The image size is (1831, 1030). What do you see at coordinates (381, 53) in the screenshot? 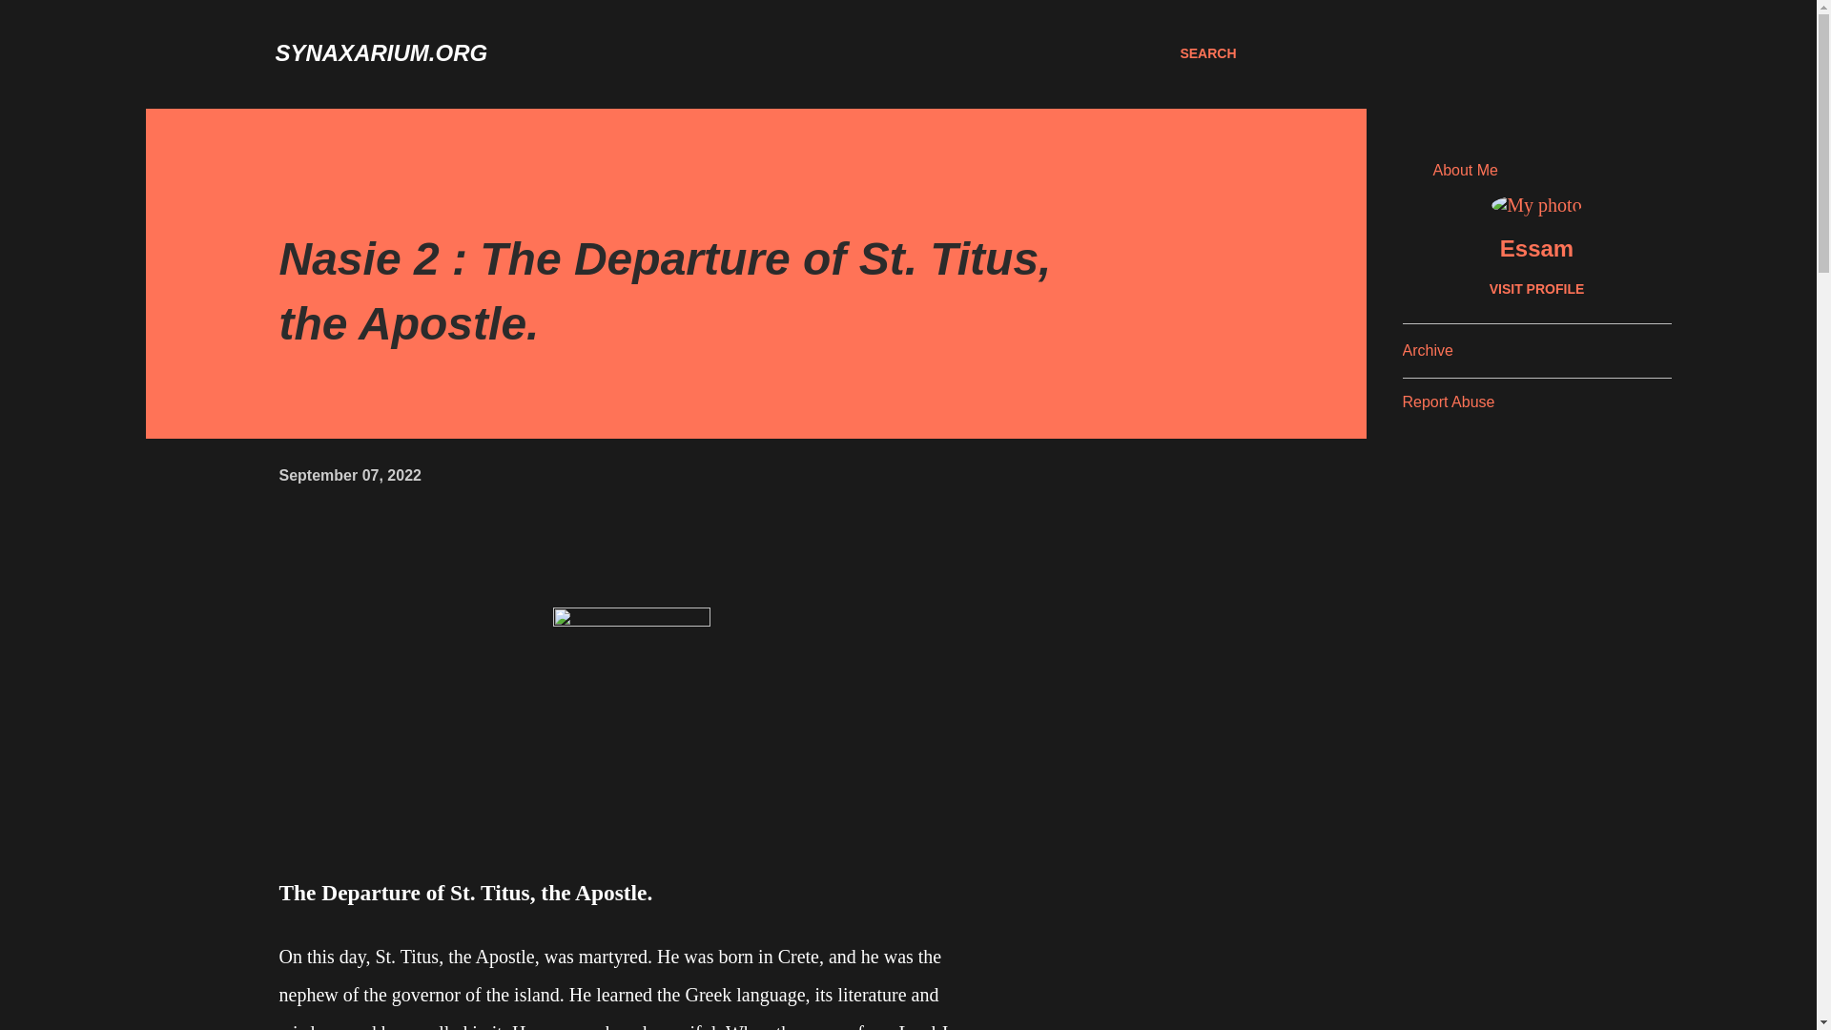
I see `SYNAXARIUM.ORG` at bounding box center [381, 53].